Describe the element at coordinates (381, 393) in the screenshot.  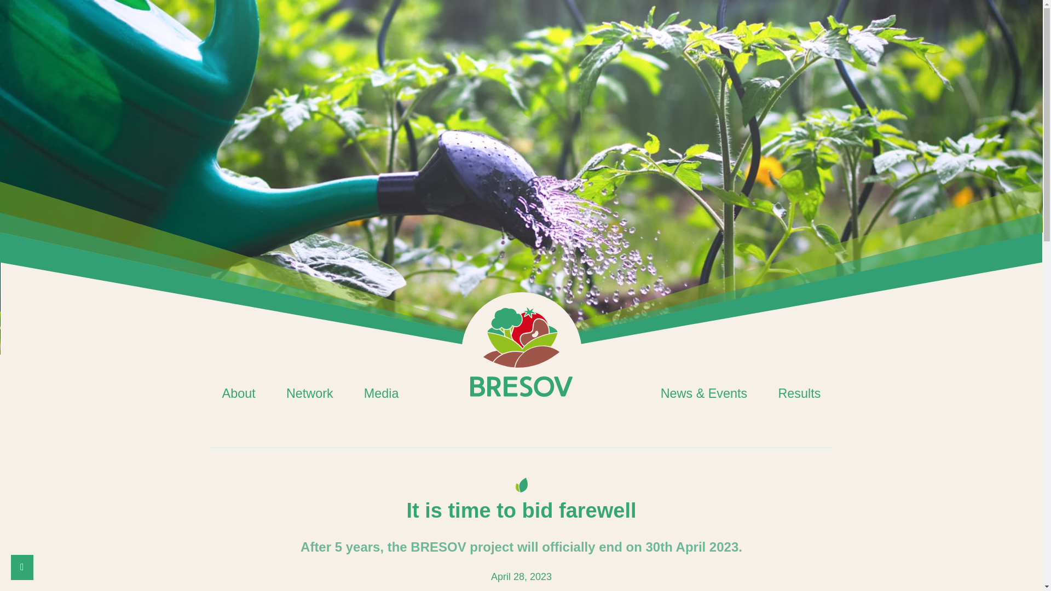
I see `Media` at that location.